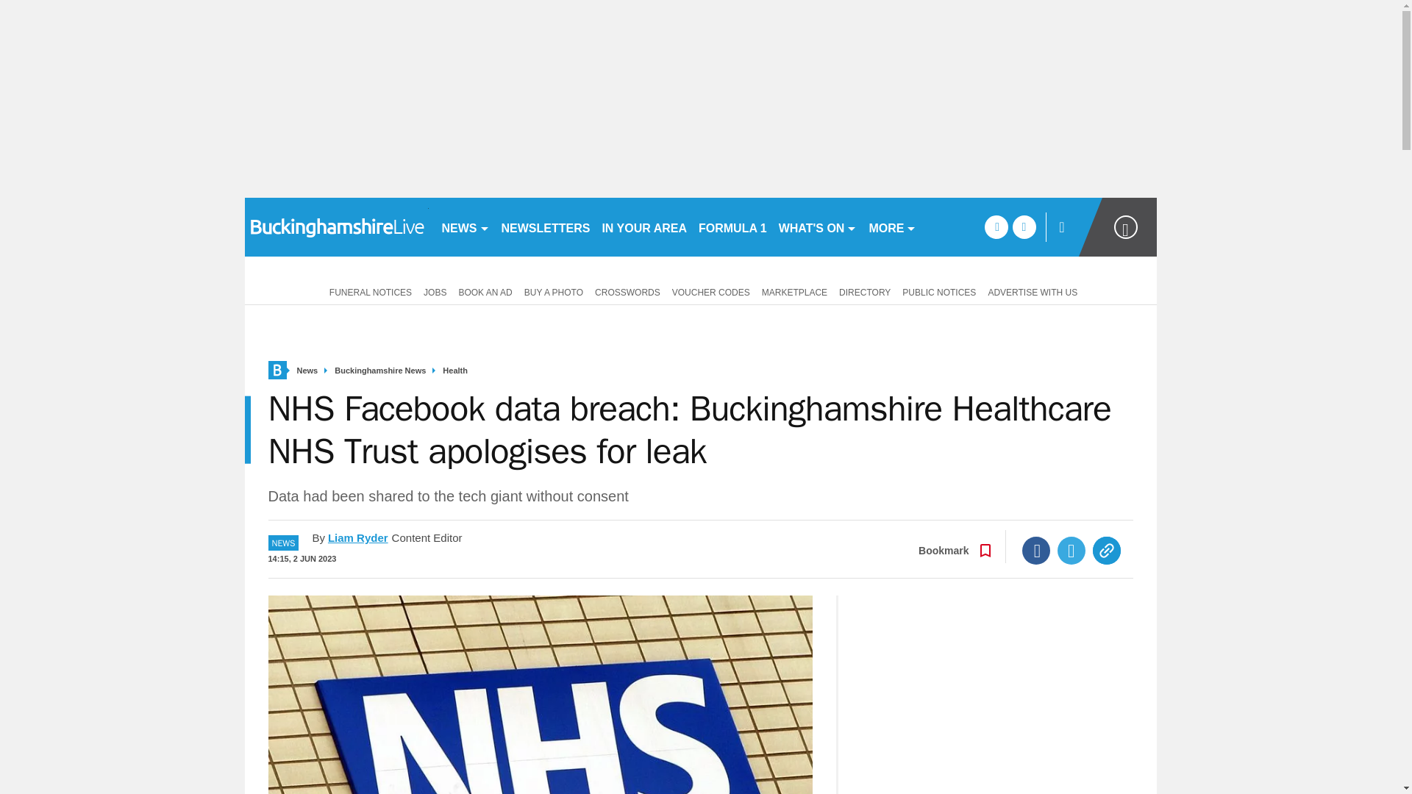 The width and height of the screenshot is (1412, 794). Describe the element at coordinates (1036, 550) in the screenshot. I see `Facebook` at that location.